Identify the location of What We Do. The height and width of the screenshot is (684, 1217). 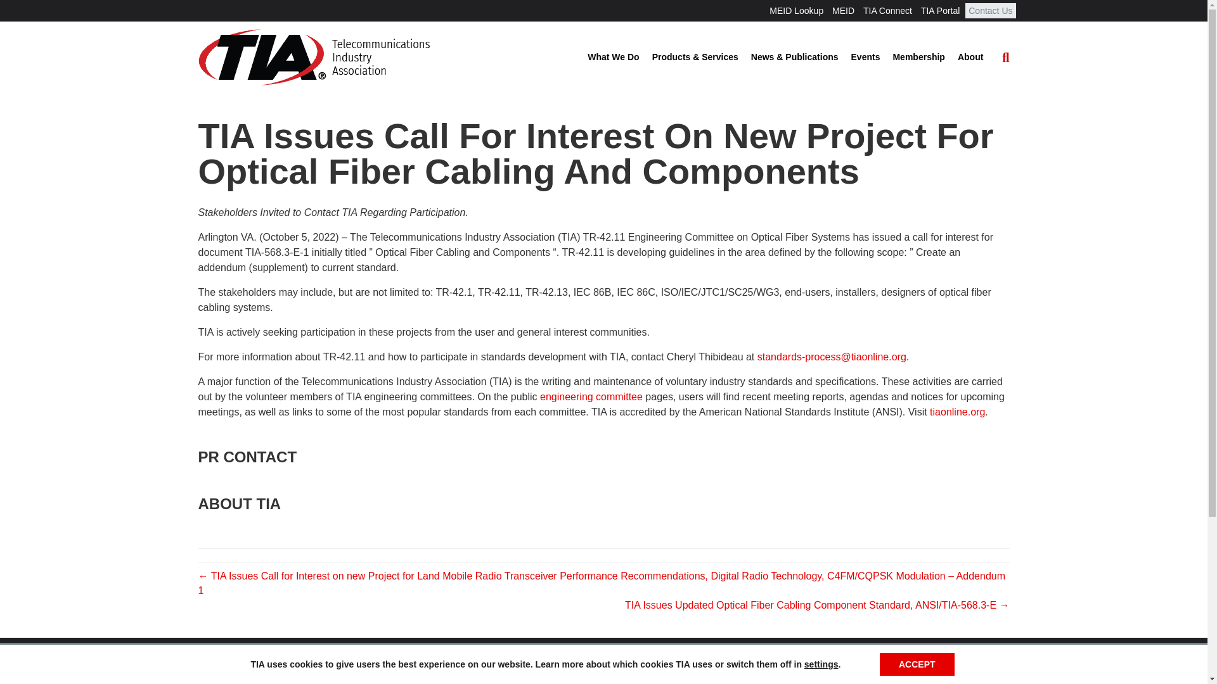
(613, 58).